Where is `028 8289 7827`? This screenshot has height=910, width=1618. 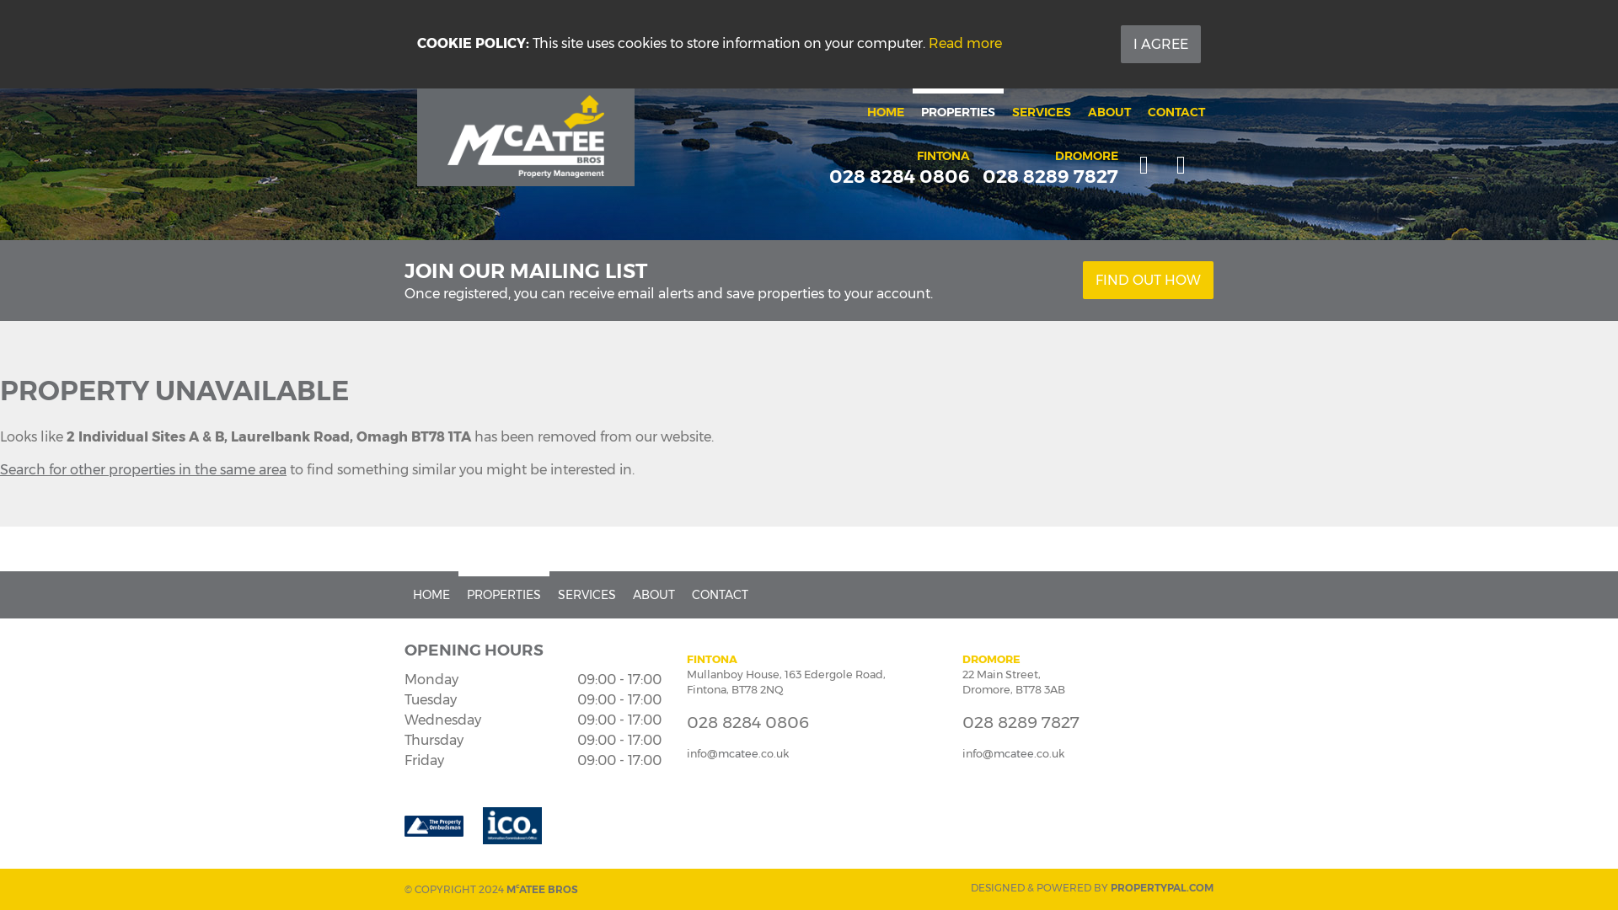 028 8289 7827 is located at coordinates (1050, 179).